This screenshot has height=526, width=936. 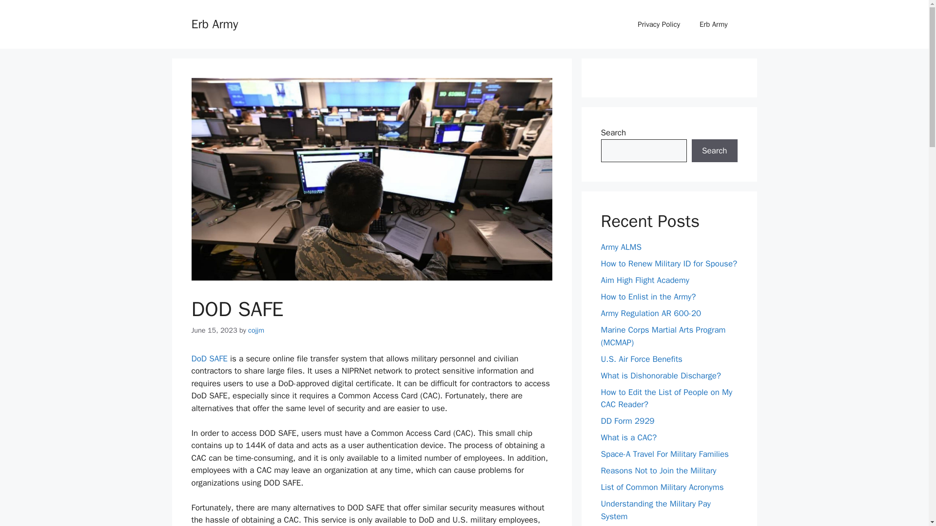 I want to click on Army Regulation AR 600-20, so click(x=651, y=313).